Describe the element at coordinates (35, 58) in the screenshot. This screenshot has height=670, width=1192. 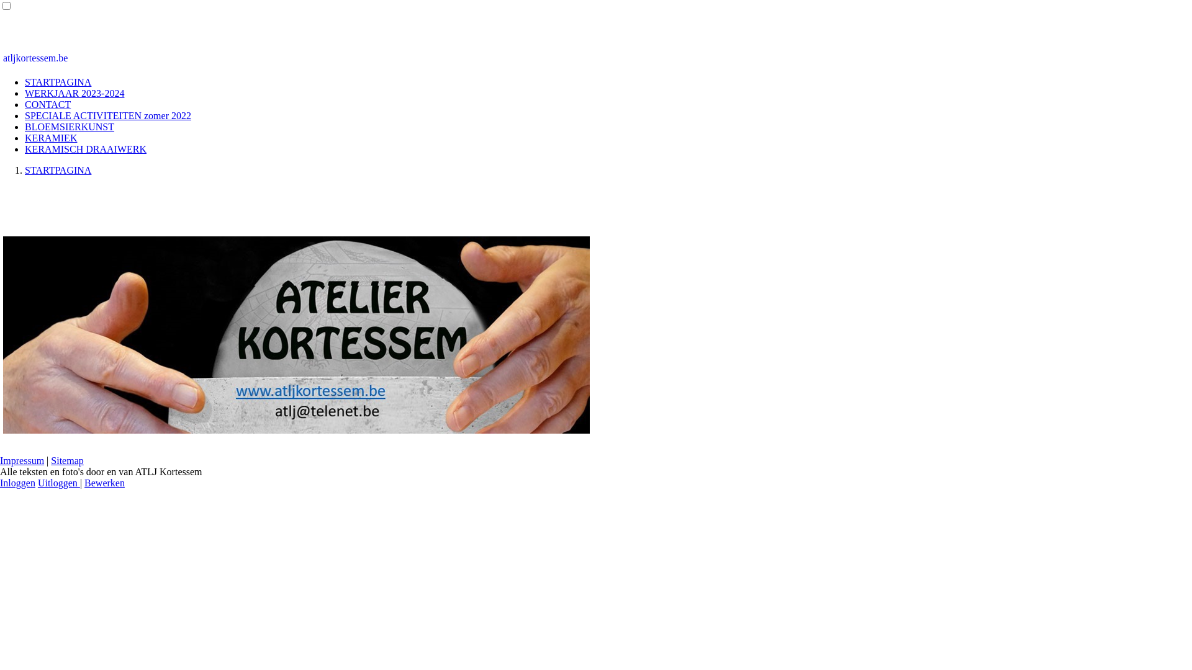
I see `atljkortessem.be` at that location.